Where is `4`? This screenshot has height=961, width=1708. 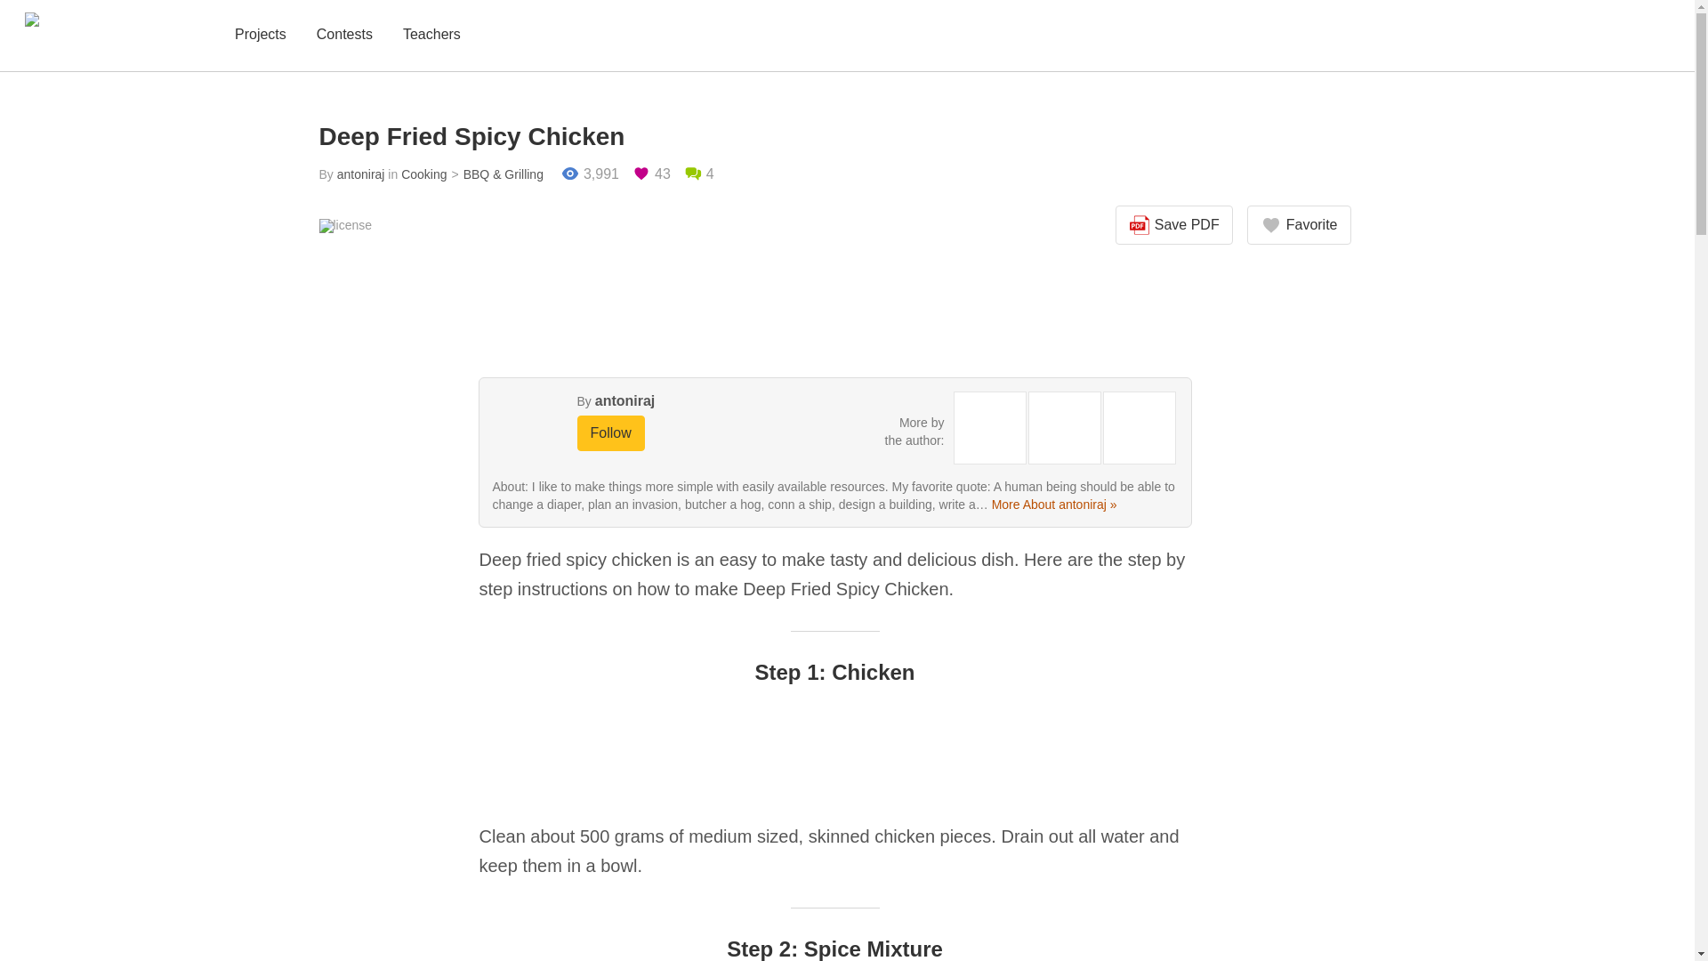 4 is located at coordinates (699, 174).